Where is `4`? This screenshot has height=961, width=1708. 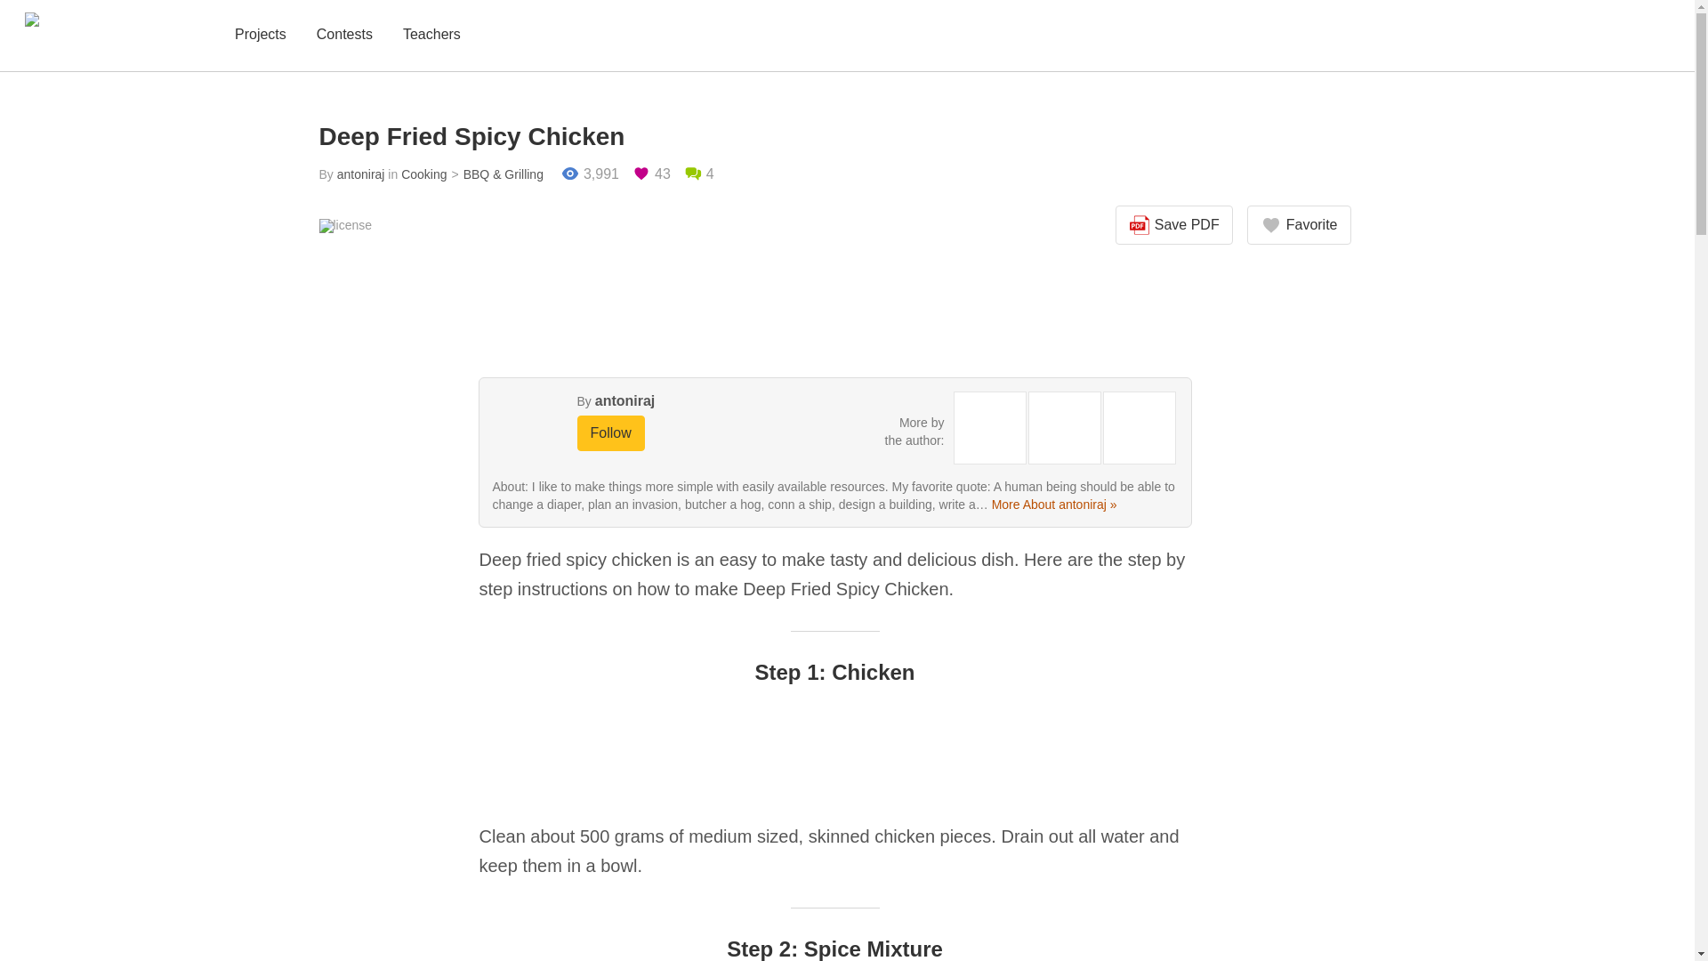 4 is located at coordinates (699, 174).